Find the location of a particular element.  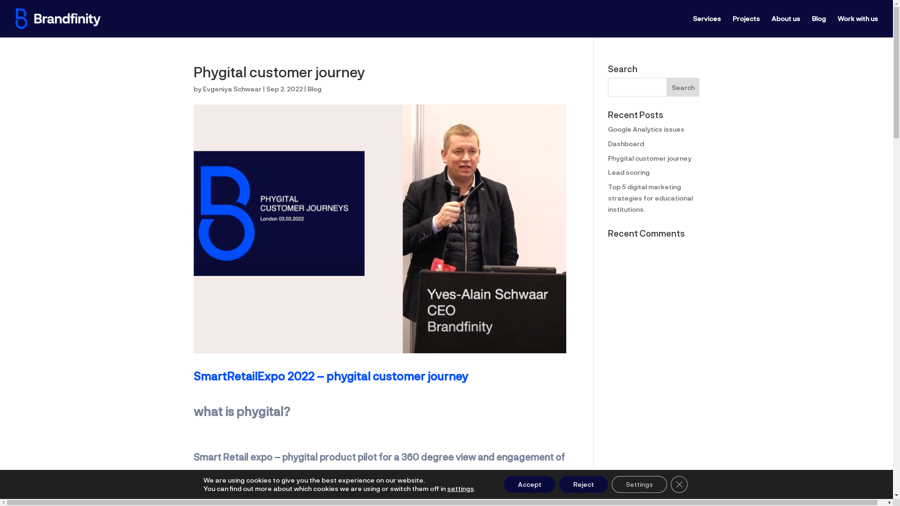

Phygital customer journey is located at coordinates (650, 158).